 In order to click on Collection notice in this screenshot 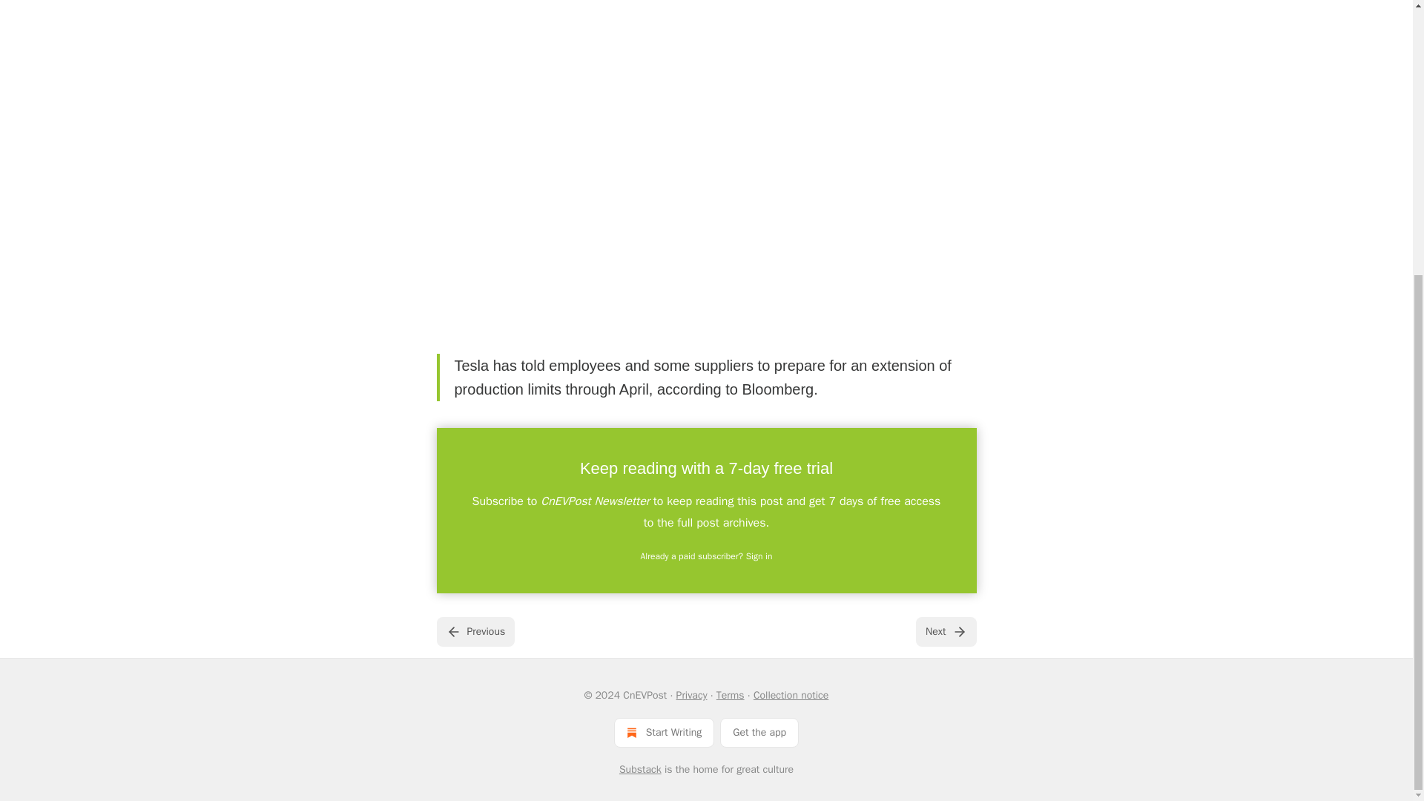, I will do `click(791, 695)`.